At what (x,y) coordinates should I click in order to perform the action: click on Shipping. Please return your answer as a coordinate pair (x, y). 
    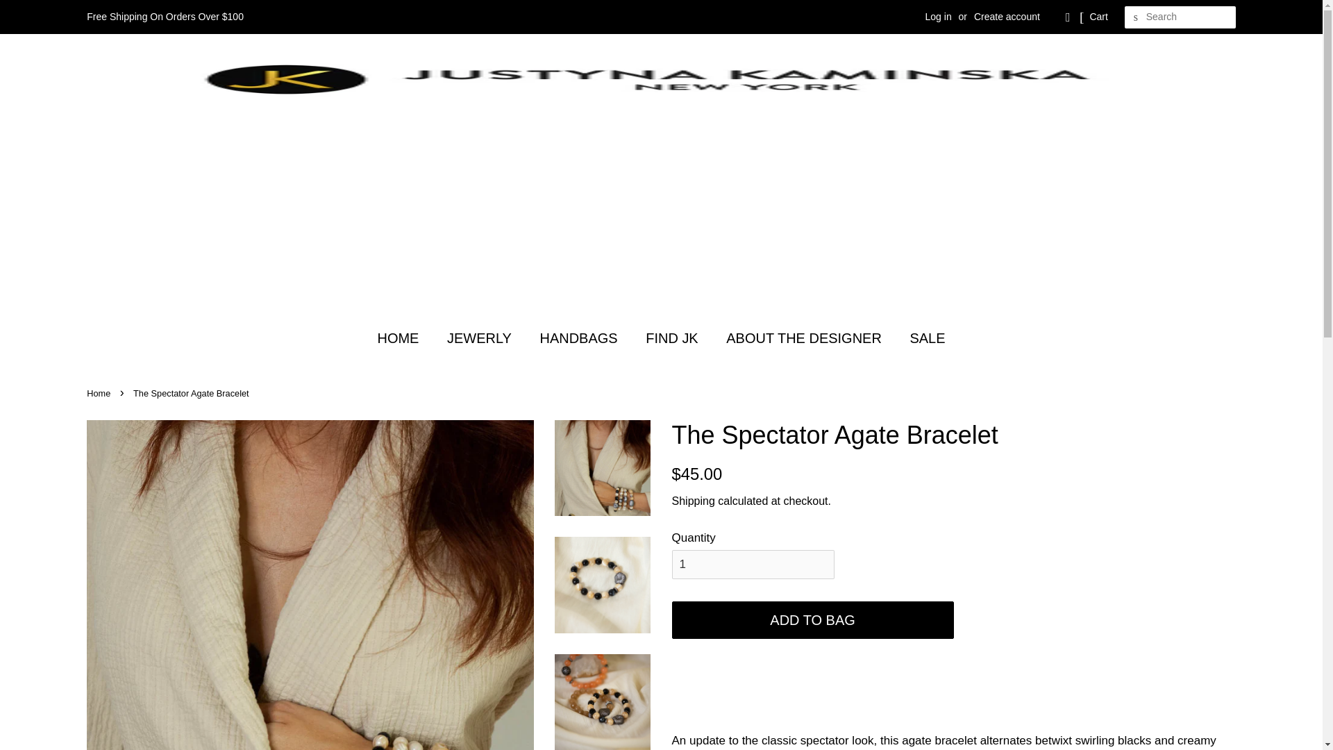
    Looking at the image, I should click on (693, 501).